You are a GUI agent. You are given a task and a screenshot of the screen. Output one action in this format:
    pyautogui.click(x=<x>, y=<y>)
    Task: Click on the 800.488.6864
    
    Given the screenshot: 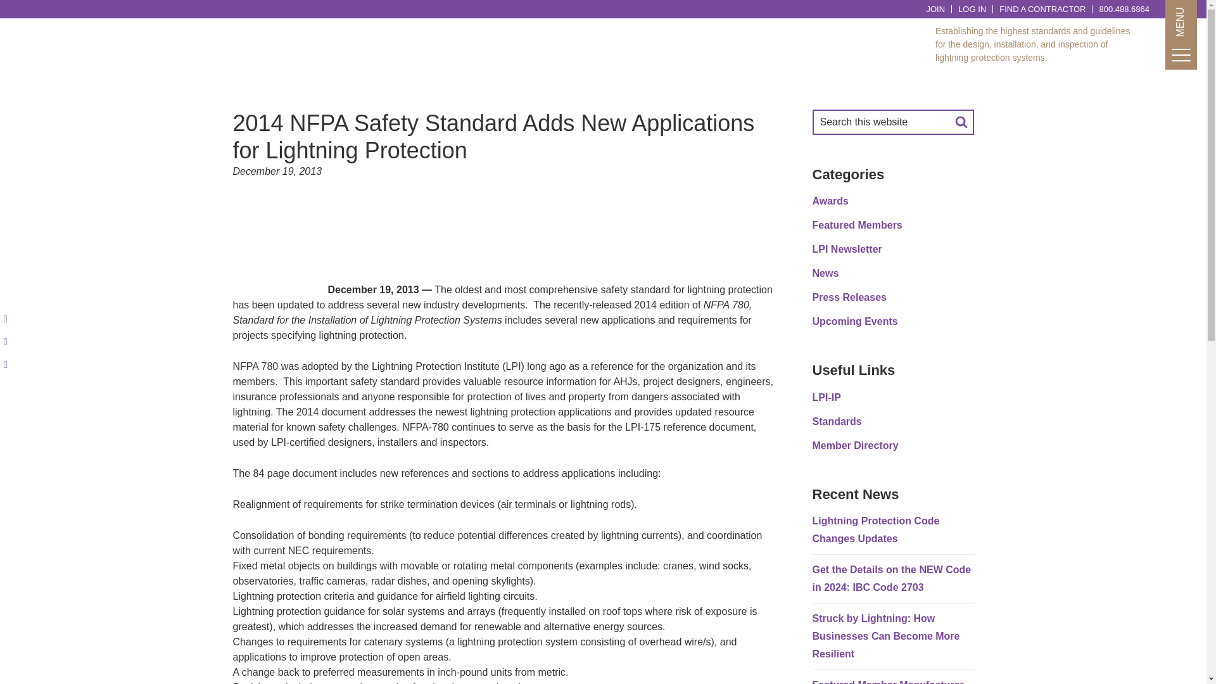 What is the action you would take?
    pyautogui.click(x=1124, y=9)
    